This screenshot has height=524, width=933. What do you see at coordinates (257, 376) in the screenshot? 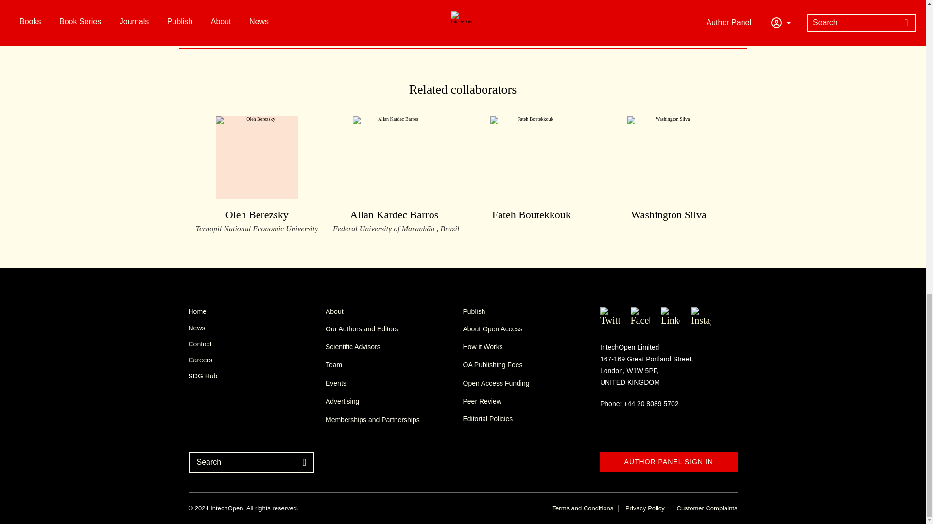
I see `SDG Hub` at bounding box center [257, 376].